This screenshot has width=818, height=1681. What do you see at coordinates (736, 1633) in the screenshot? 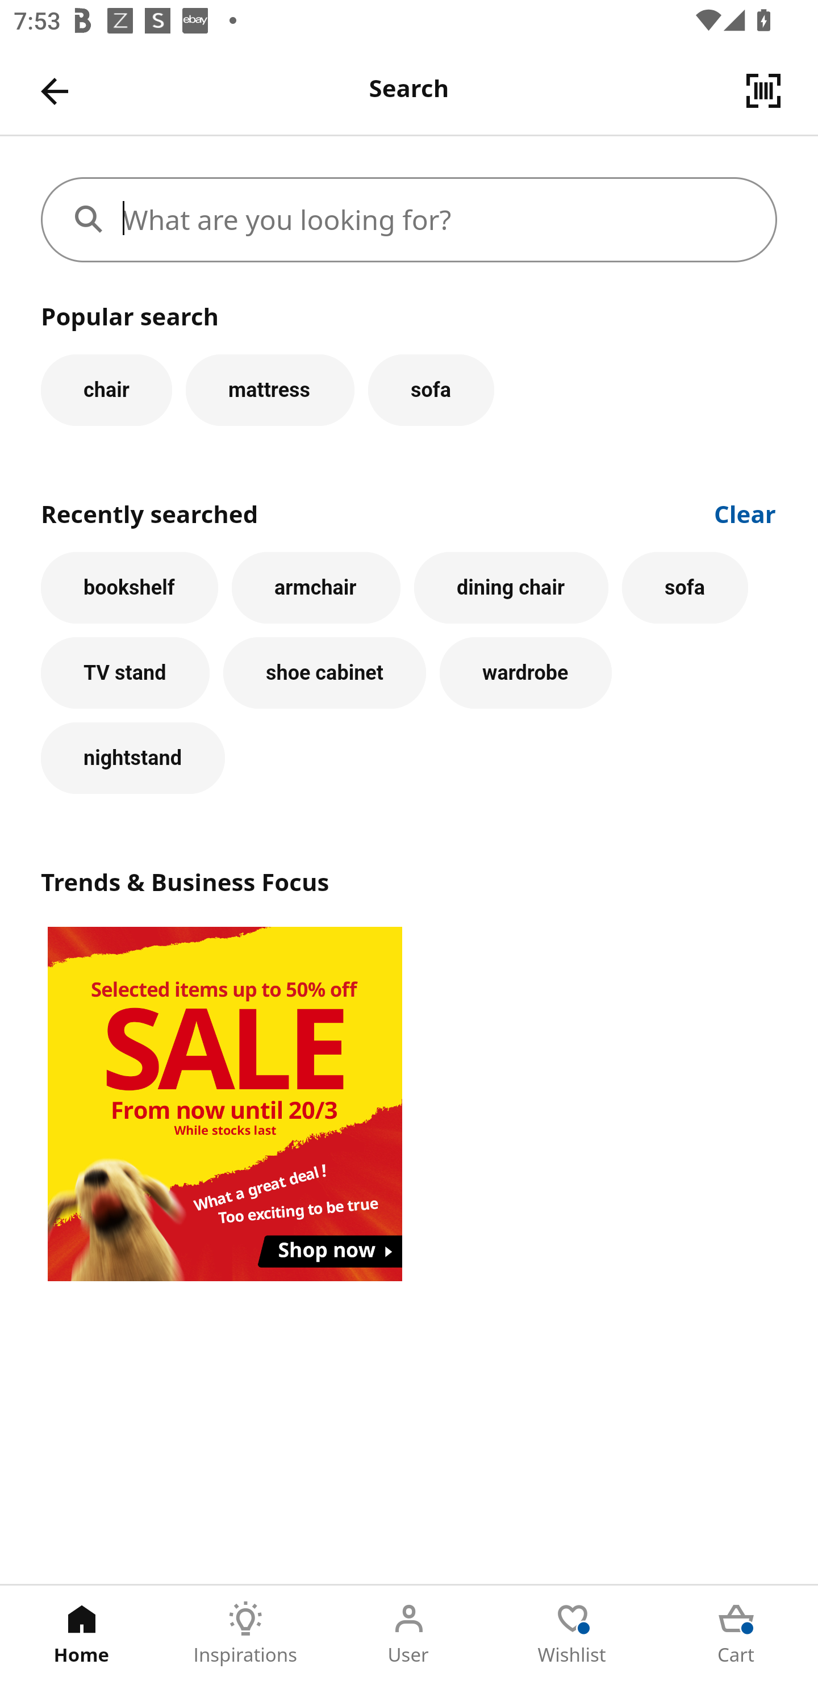
I see `Cart
Tab 5 of 5` at bounding box center [736, 1633].